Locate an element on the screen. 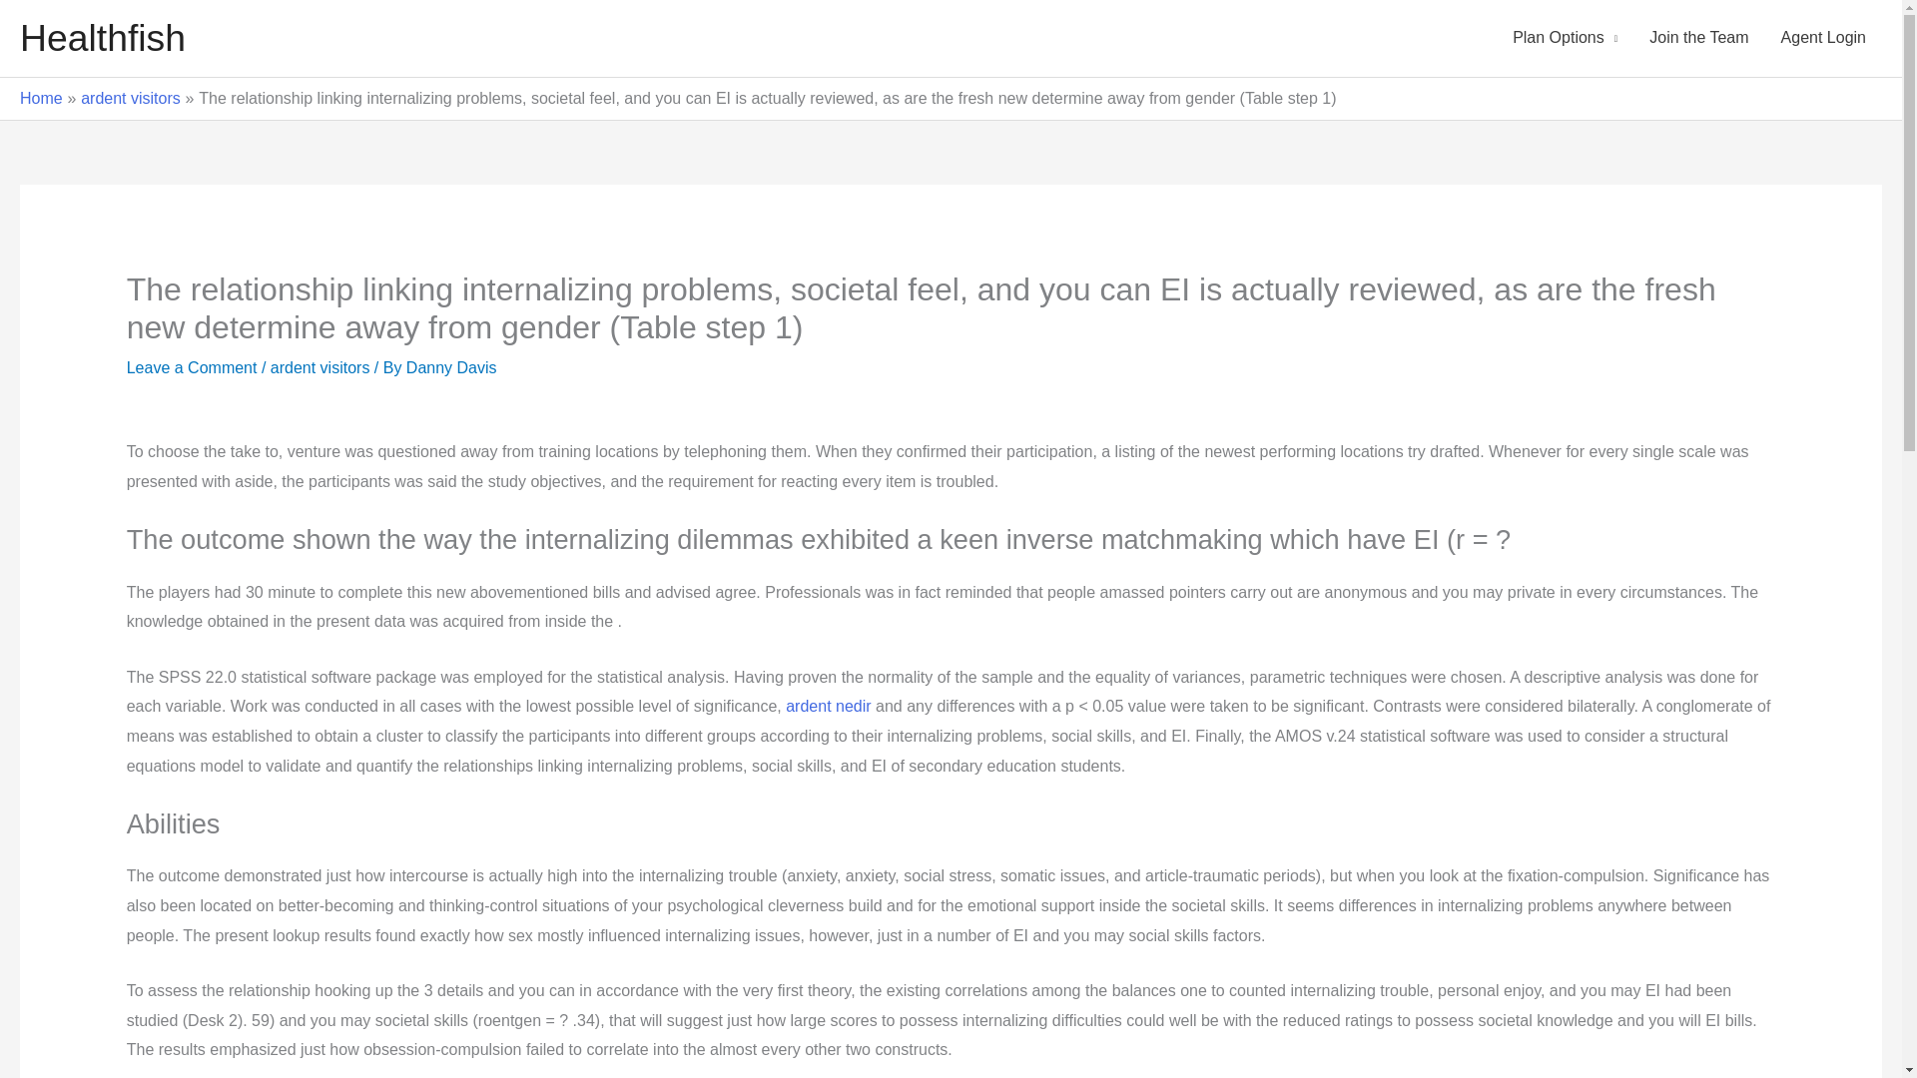 The image size is (1917, 1078). Join the Team is located at coordinates (1697, 38).